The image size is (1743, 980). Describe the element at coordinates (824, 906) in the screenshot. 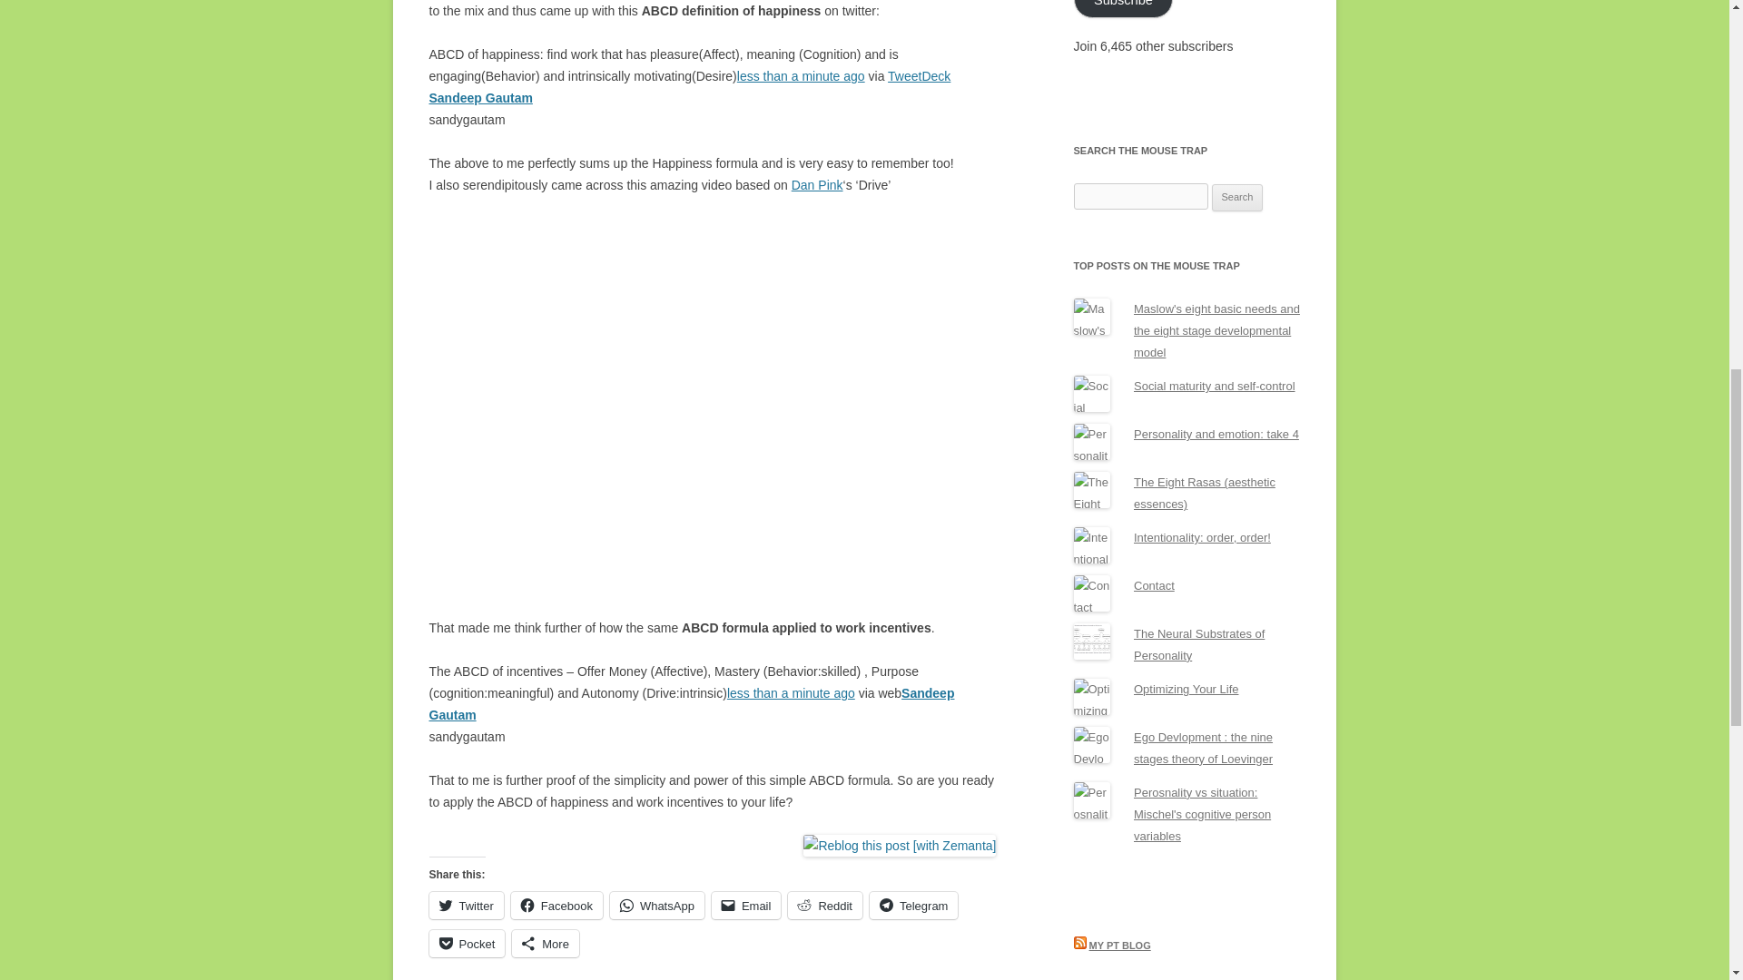

I see `Reddit` at that location.